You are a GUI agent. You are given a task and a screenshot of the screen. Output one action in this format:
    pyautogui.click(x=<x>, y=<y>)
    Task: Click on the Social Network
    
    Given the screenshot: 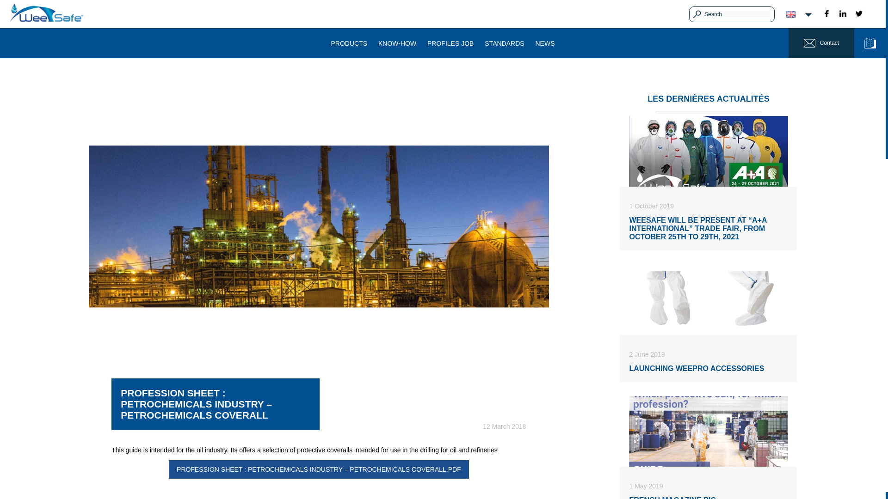 What is the action you would take?
    pyautogui.click(x=826, y=13)
    